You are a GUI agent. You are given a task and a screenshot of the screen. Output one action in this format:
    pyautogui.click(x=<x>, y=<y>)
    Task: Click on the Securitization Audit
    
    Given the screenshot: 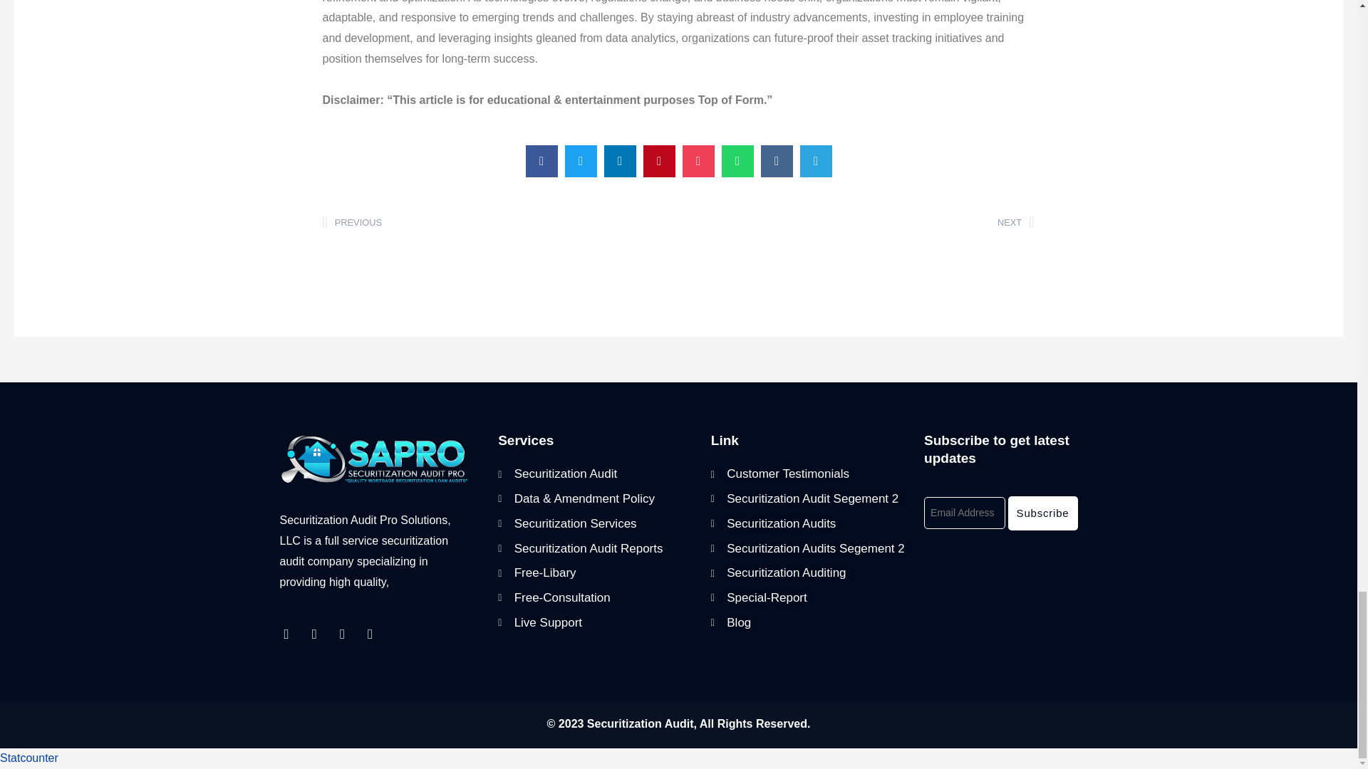 What is the action you would take?
    pyautogui.click(x=856, y=224)
    